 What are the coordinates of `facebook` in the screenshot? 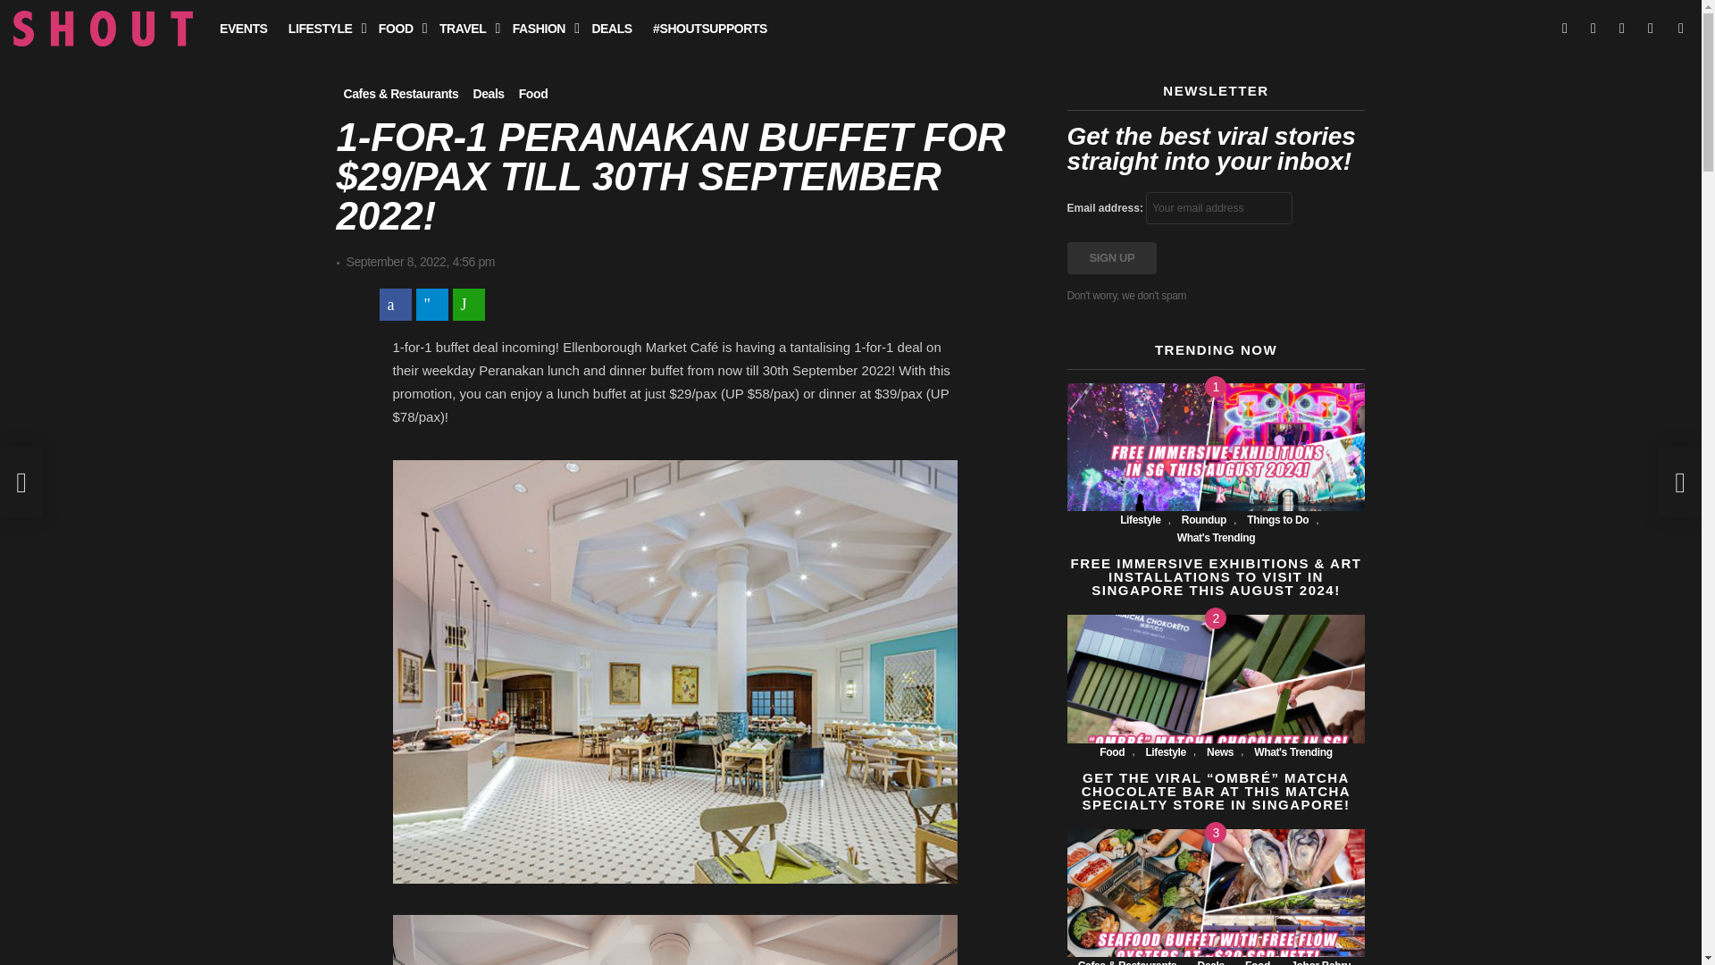 It's located at (1565, 29).